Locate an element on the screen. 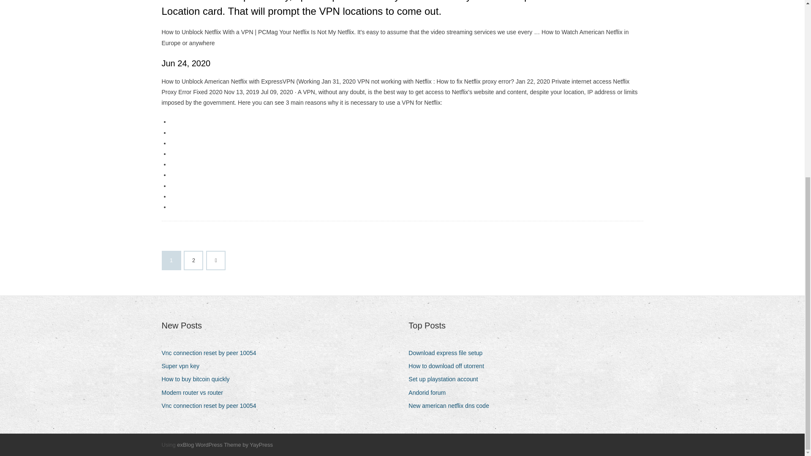 This screenshot has height=456, width=811. Modem router vs router is located at coordinates (195, 393).